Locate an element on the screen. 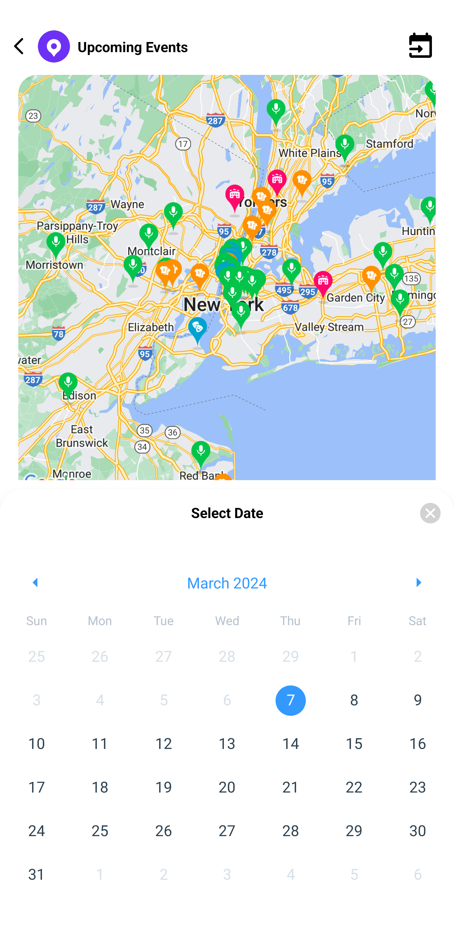 This screenshot has width=454, height=935.  Thursday 29 February 2024  29 is located at coordinates (291, 657).